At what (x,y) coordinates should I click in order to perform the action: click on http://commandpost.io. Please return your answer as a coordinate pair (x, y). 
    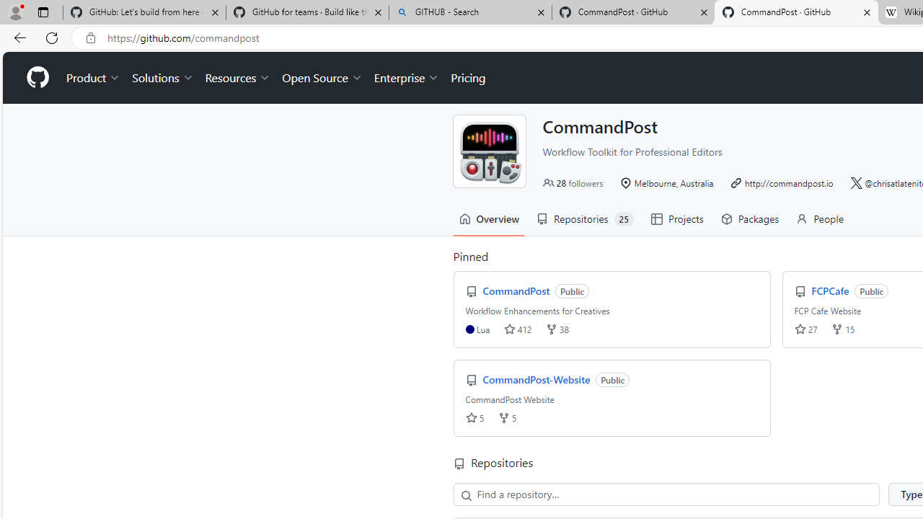
    Looking at the image, I should click on (788, 183).